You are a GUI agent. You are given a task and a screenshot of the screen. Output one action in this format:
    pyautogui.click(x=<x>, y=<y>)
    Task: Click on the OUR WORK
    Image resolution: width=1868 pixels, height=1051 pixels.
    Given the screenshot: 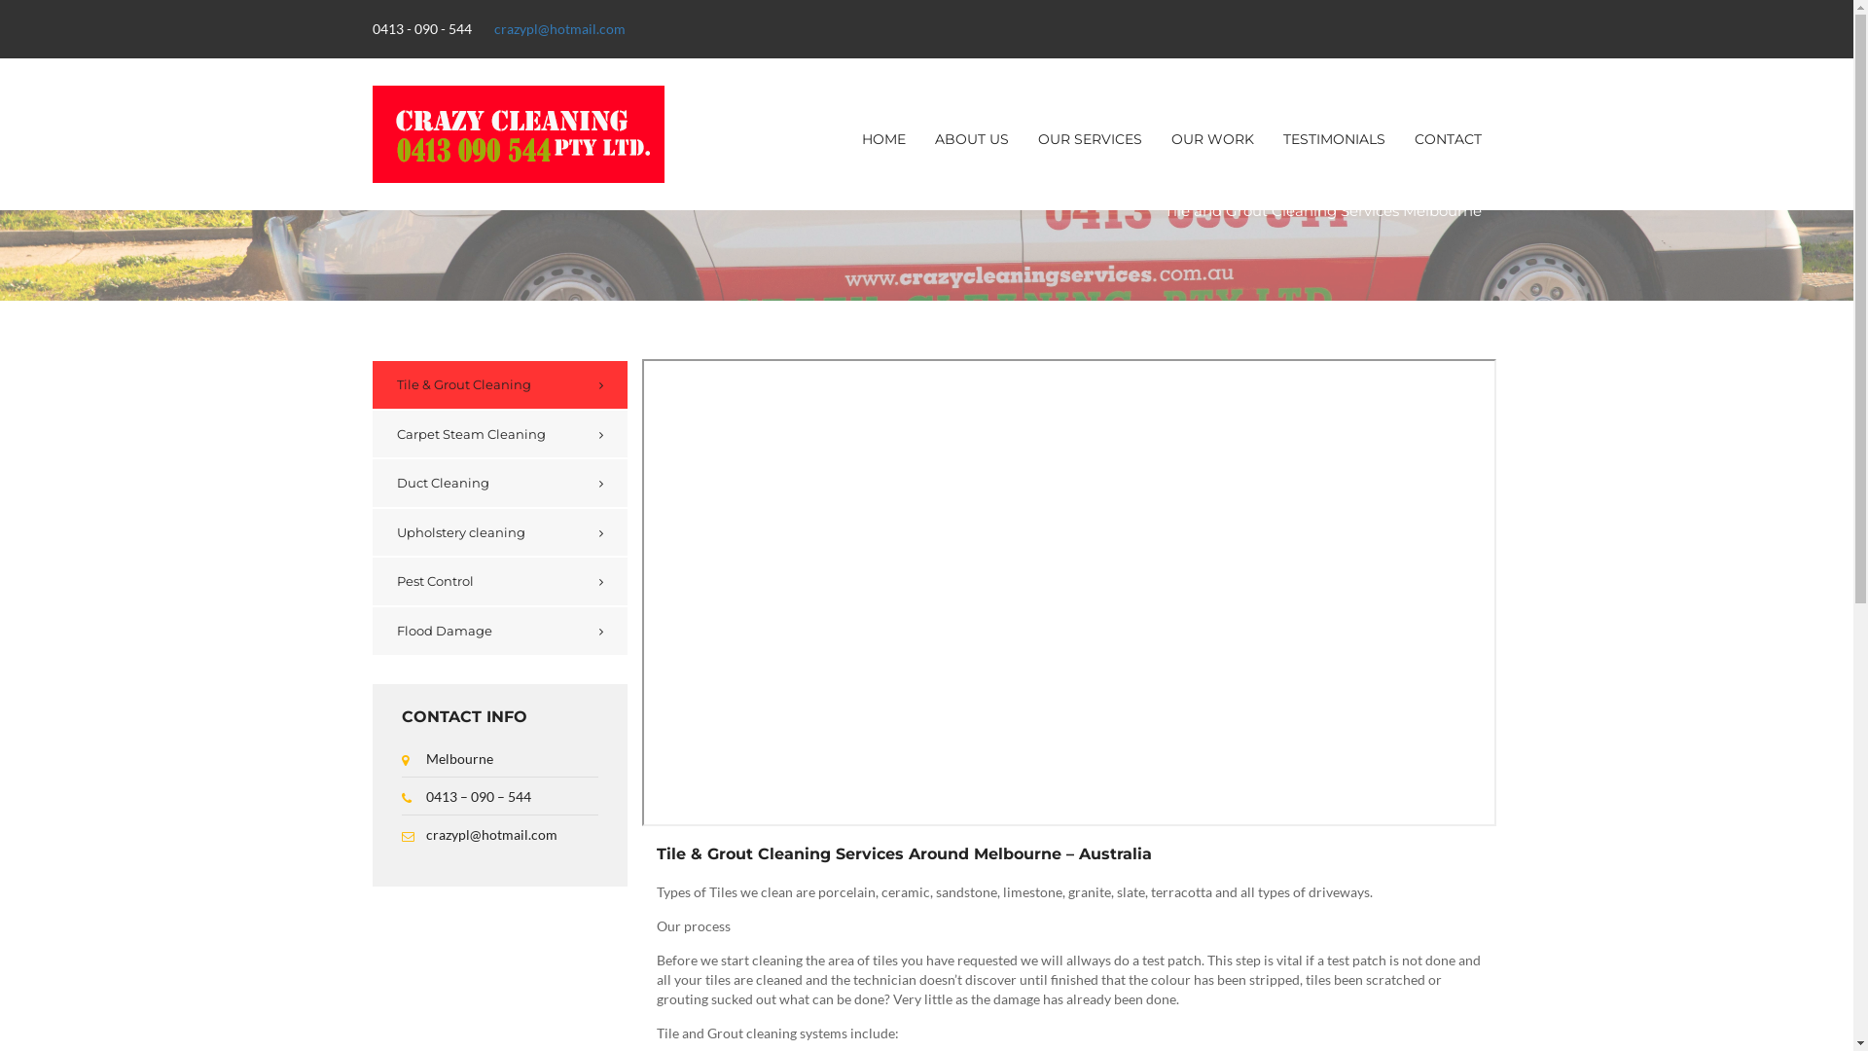 What is the action you would take?
    pyautogui.click(x=1212, y=139)
    